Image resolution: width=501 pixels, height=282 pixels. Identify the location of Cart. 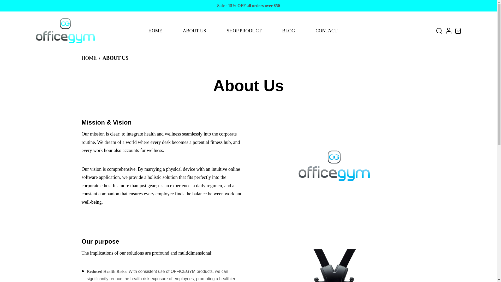
(458, 31).